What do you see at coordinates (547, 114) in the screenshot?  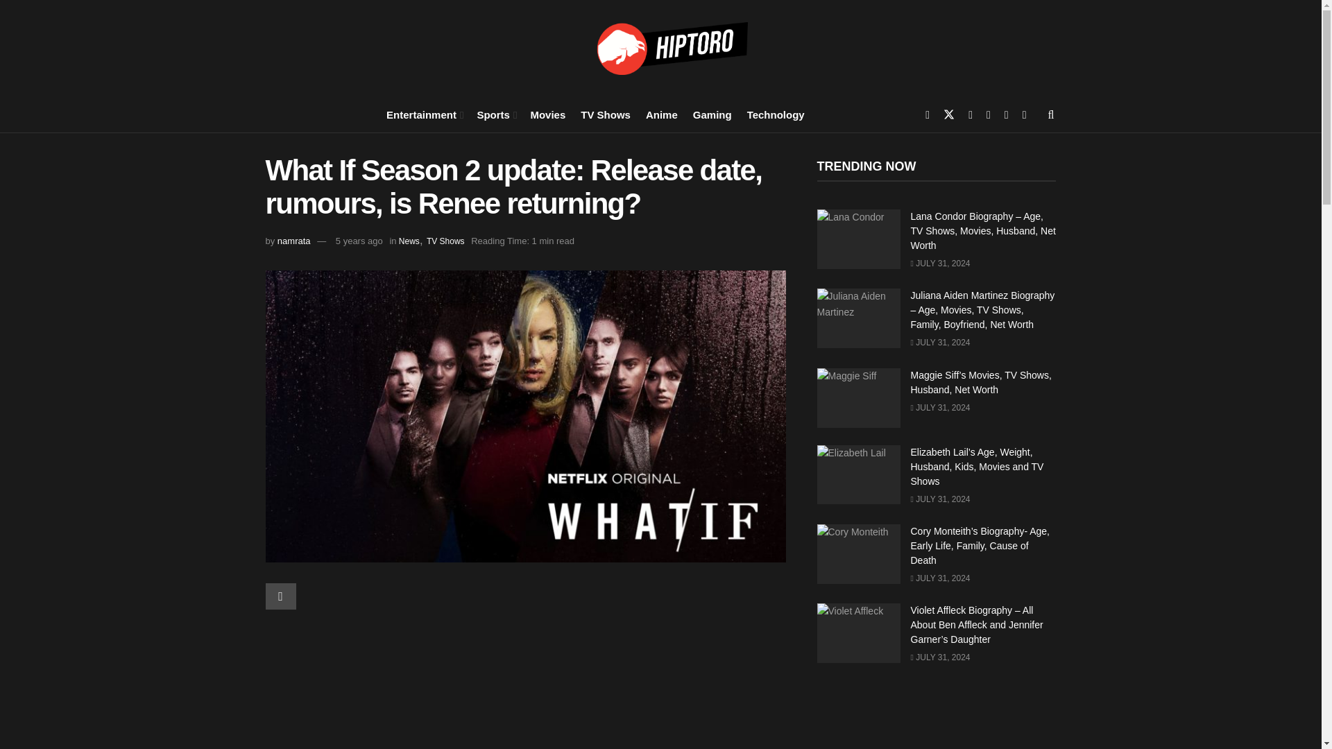 I see `Movies` at bounding box center [547, 114].